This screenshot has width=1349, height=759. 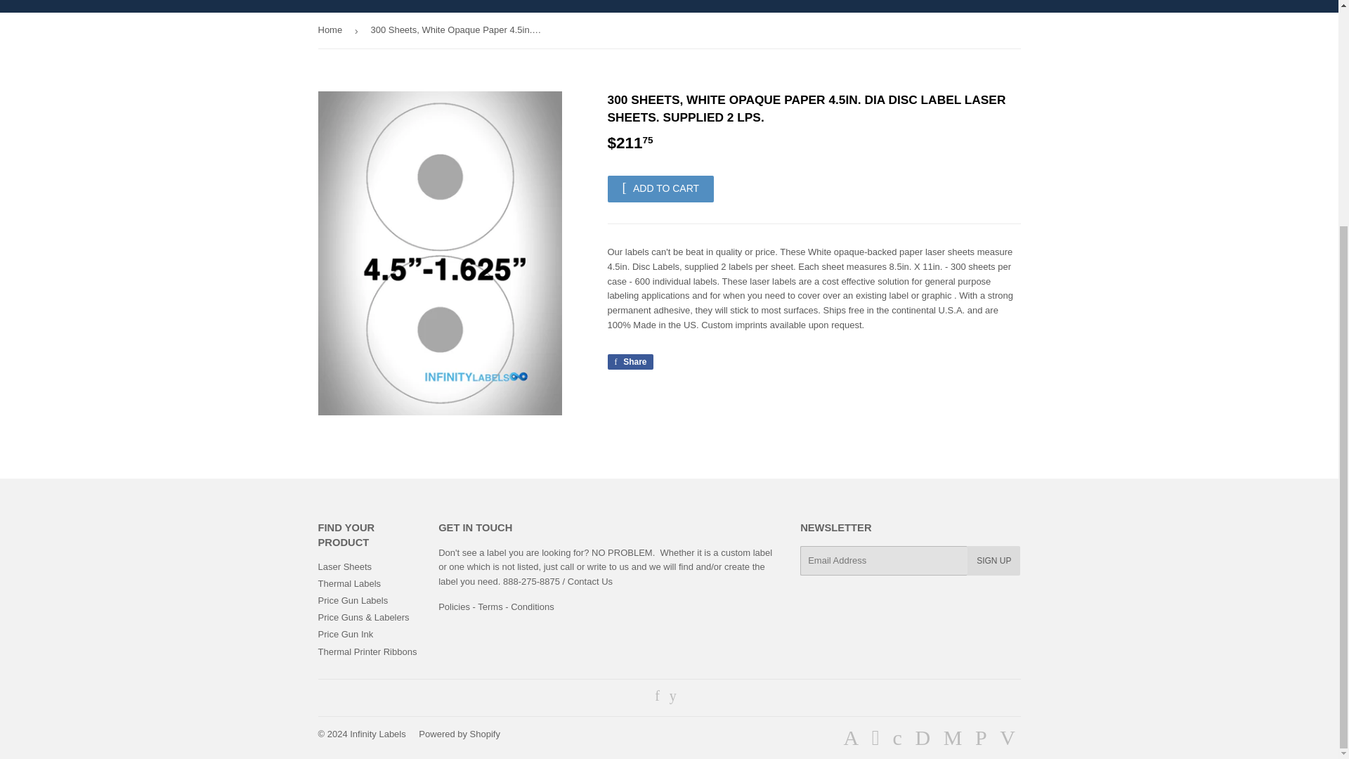 What do you see at coordinates (333, 6) in the screenshot?
I see `Contact Us` at bounding box center [333, 6].